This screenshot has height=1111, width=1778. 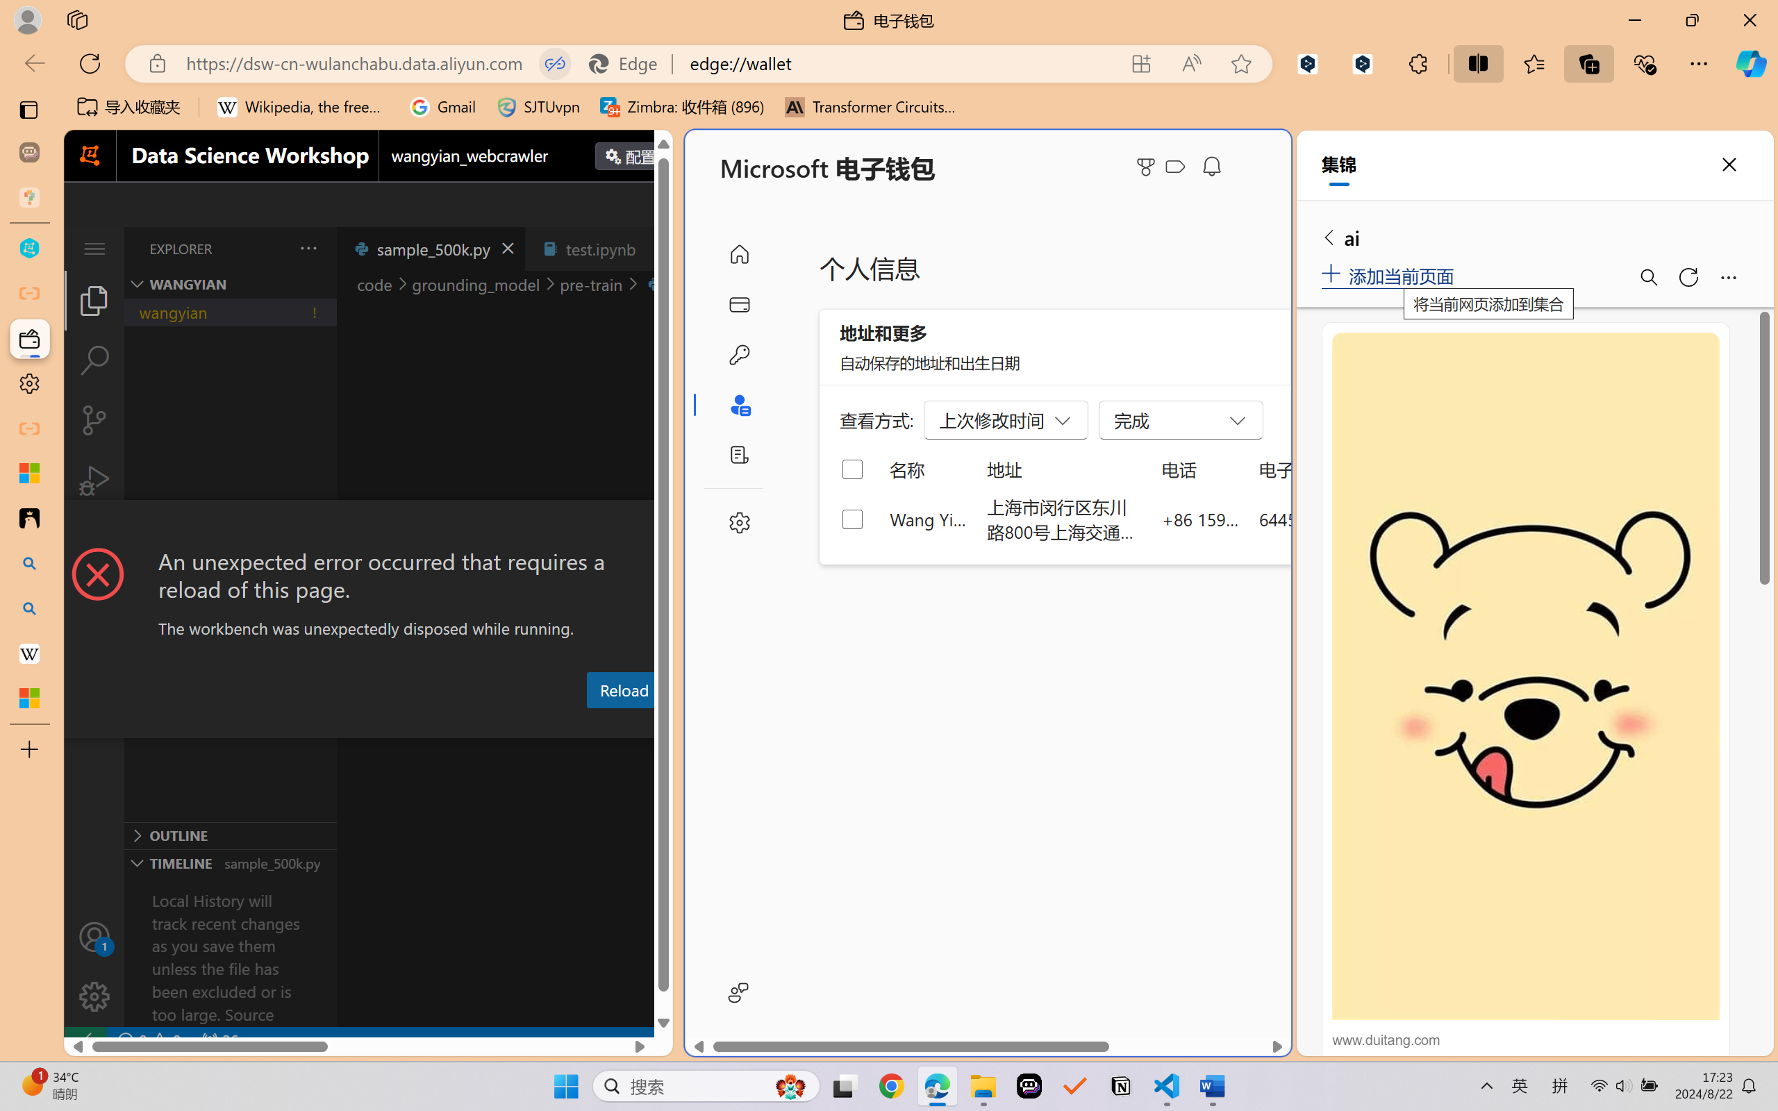 What do you see at coordinates (1200, 519) in the screenshot?
I see `+86 159 0032 4640` at bounding box center [1200, 519].